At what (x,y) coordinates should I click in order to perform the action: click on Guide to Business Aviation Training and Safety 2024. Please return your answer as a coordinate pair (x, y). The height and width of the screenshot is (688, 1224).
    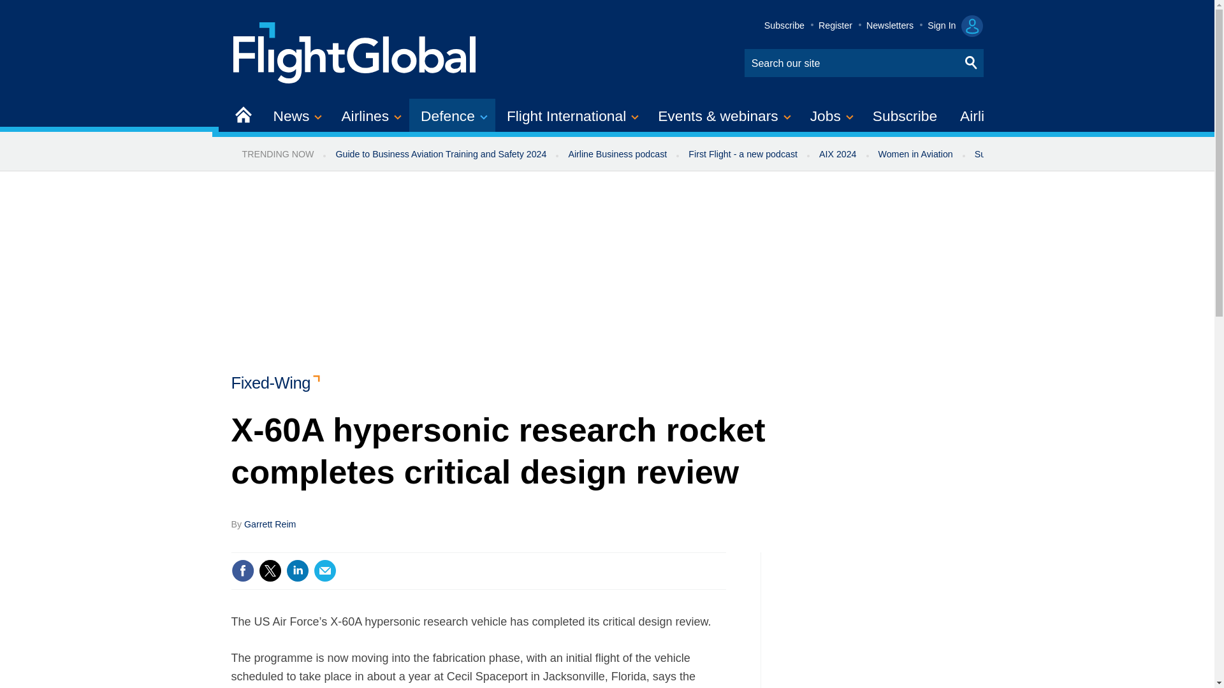
    Looking at the image, I should click on (440, 154).